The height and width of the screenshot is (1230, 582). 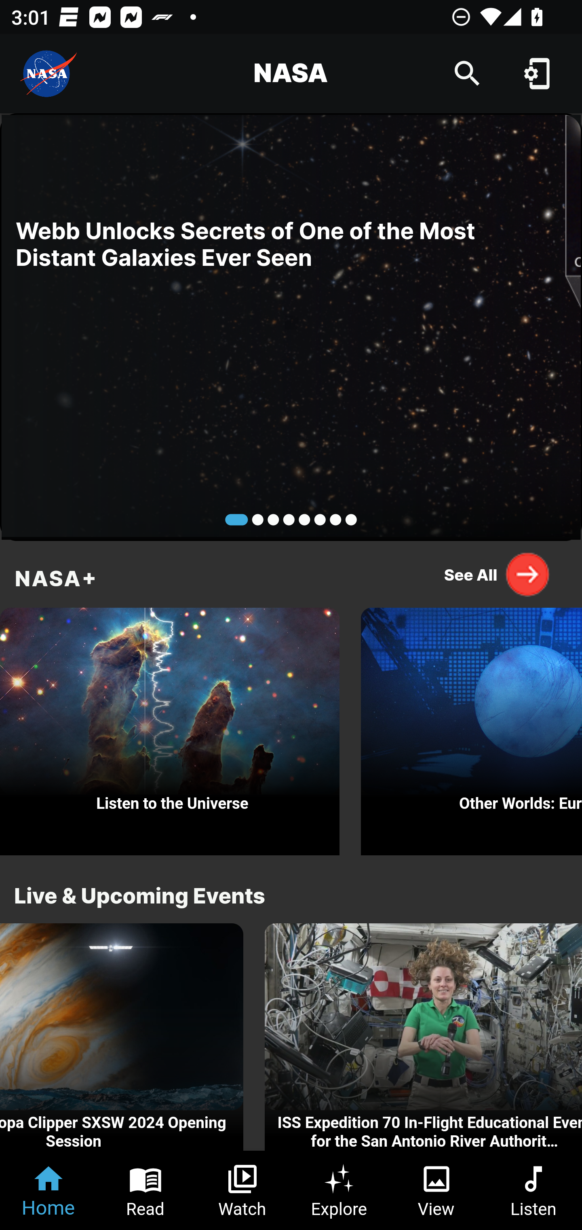 What do you see at coordinates (497, 574) in the screenshot?
I see `See All` at bounding box center [497, 574].